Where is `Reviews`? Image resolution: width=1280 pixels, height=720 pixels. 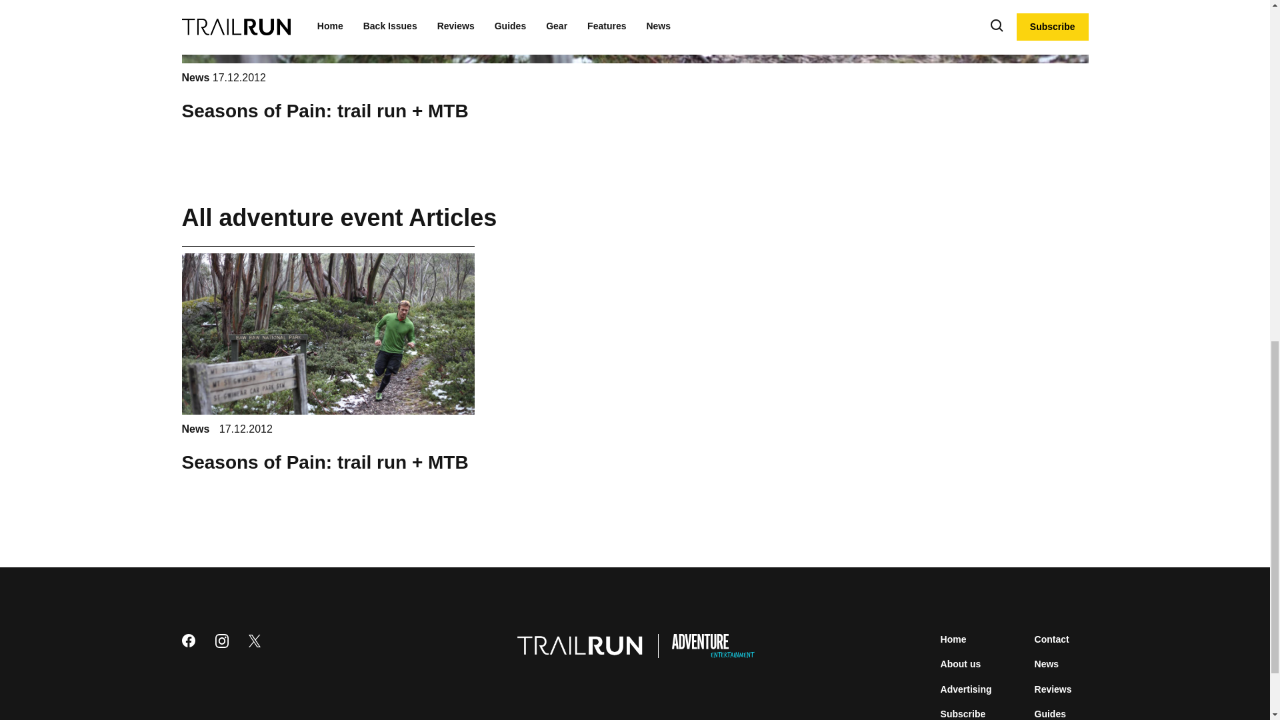
Reviews is located at coordinates (1053, 689).